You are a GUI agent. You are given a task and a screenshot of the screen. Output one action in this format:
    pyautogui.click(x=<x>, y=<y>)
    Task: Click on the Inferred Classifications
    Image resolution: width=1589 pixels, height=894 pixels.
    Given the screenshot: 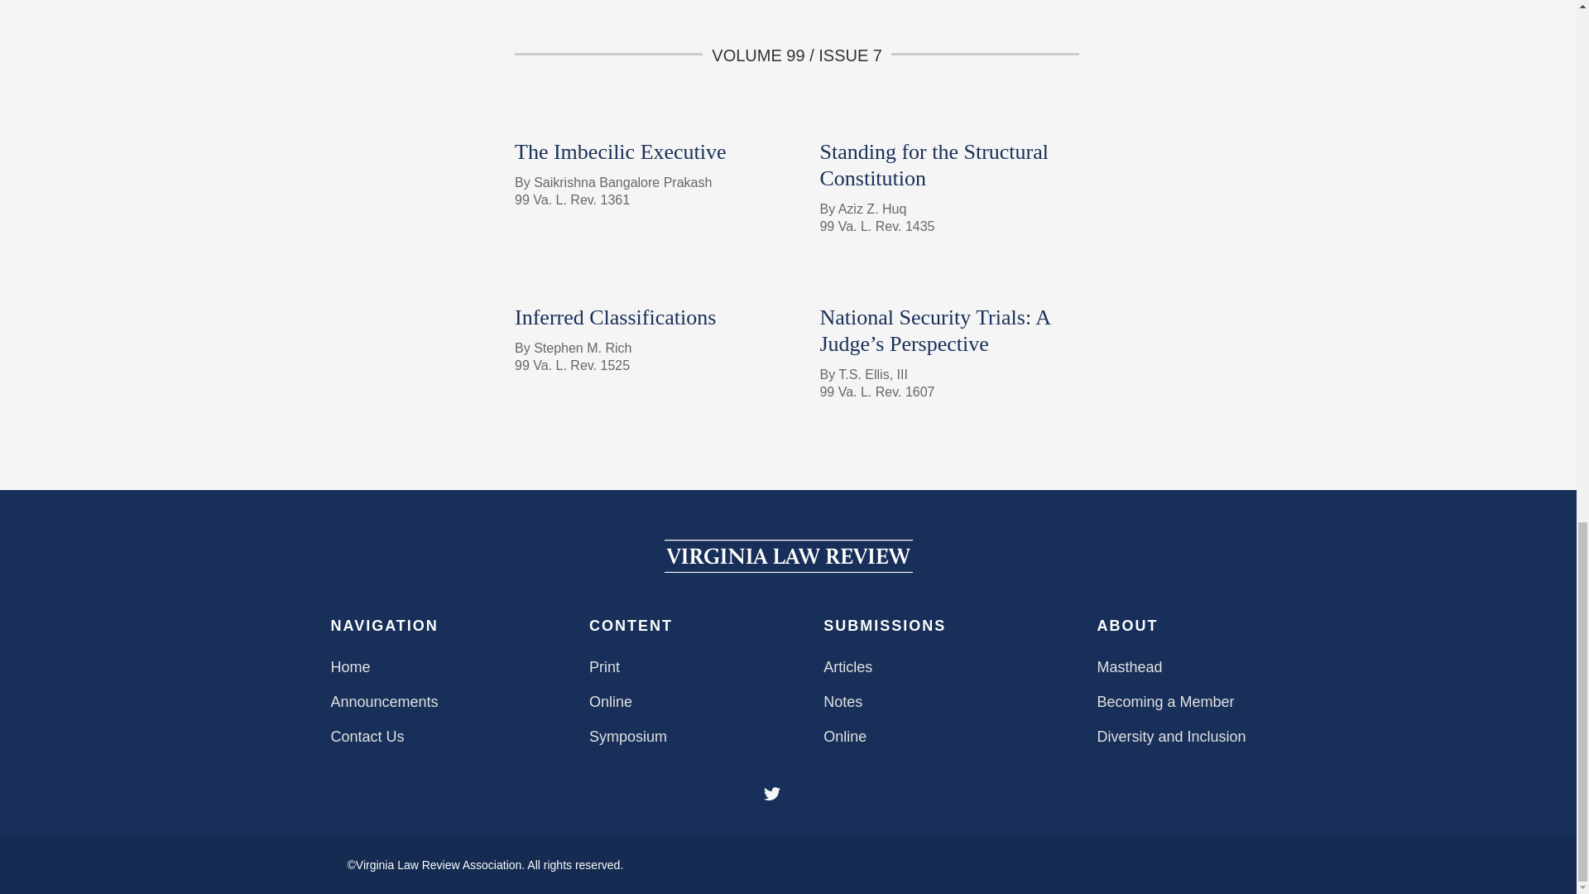 What is the action you would take?
    pyautogui.click(x=616, y=318)
    